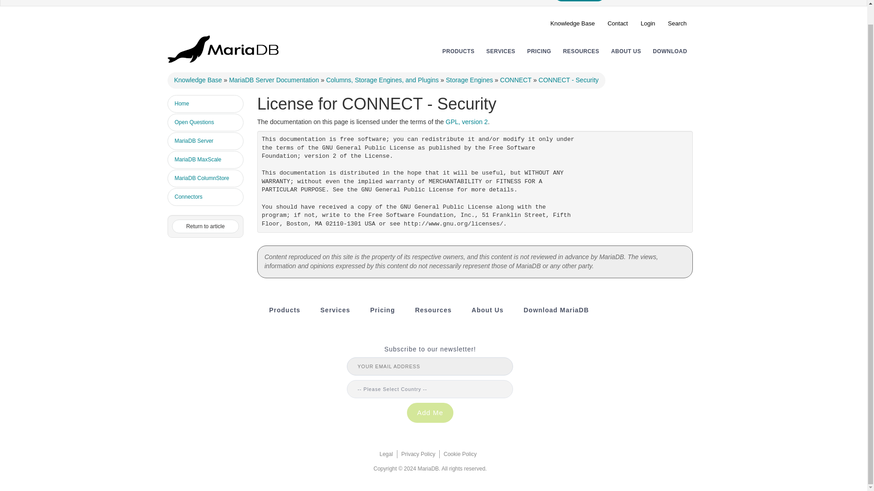 The image size is (874, 491). What do you see at coordinates (469, 80) in the screenshot?
I see `Storage Engines` at bounding box center [469, 80].